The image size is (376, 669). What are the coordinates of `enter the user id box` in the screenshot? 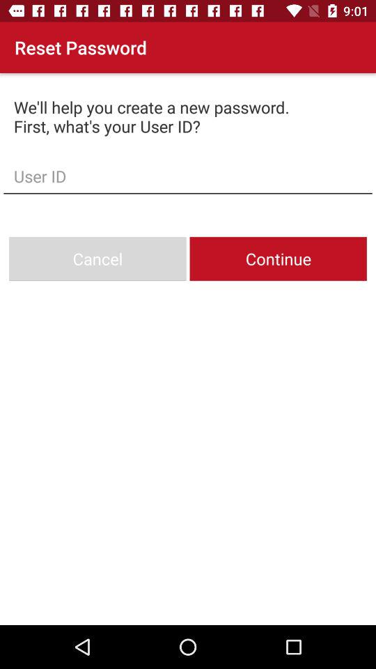 It's located at (188, 176).